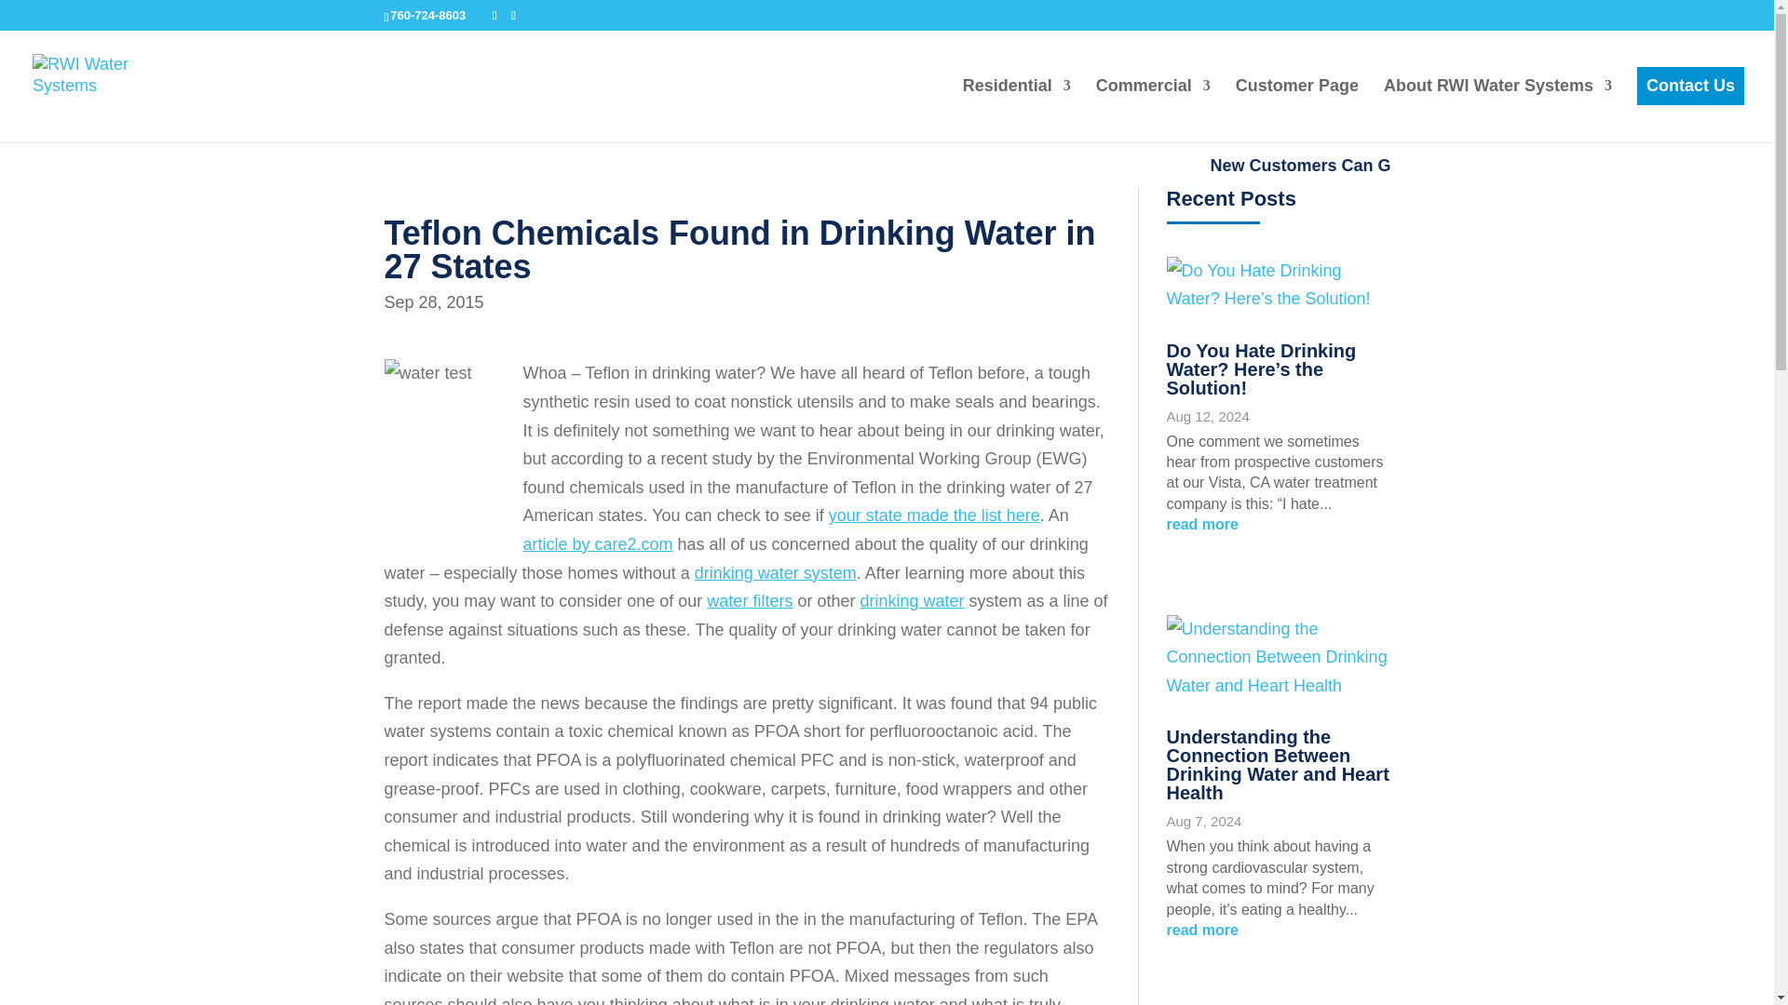  Describe the element at coordinates (1277, 524) in the screenshot. I see `read more` at that location.